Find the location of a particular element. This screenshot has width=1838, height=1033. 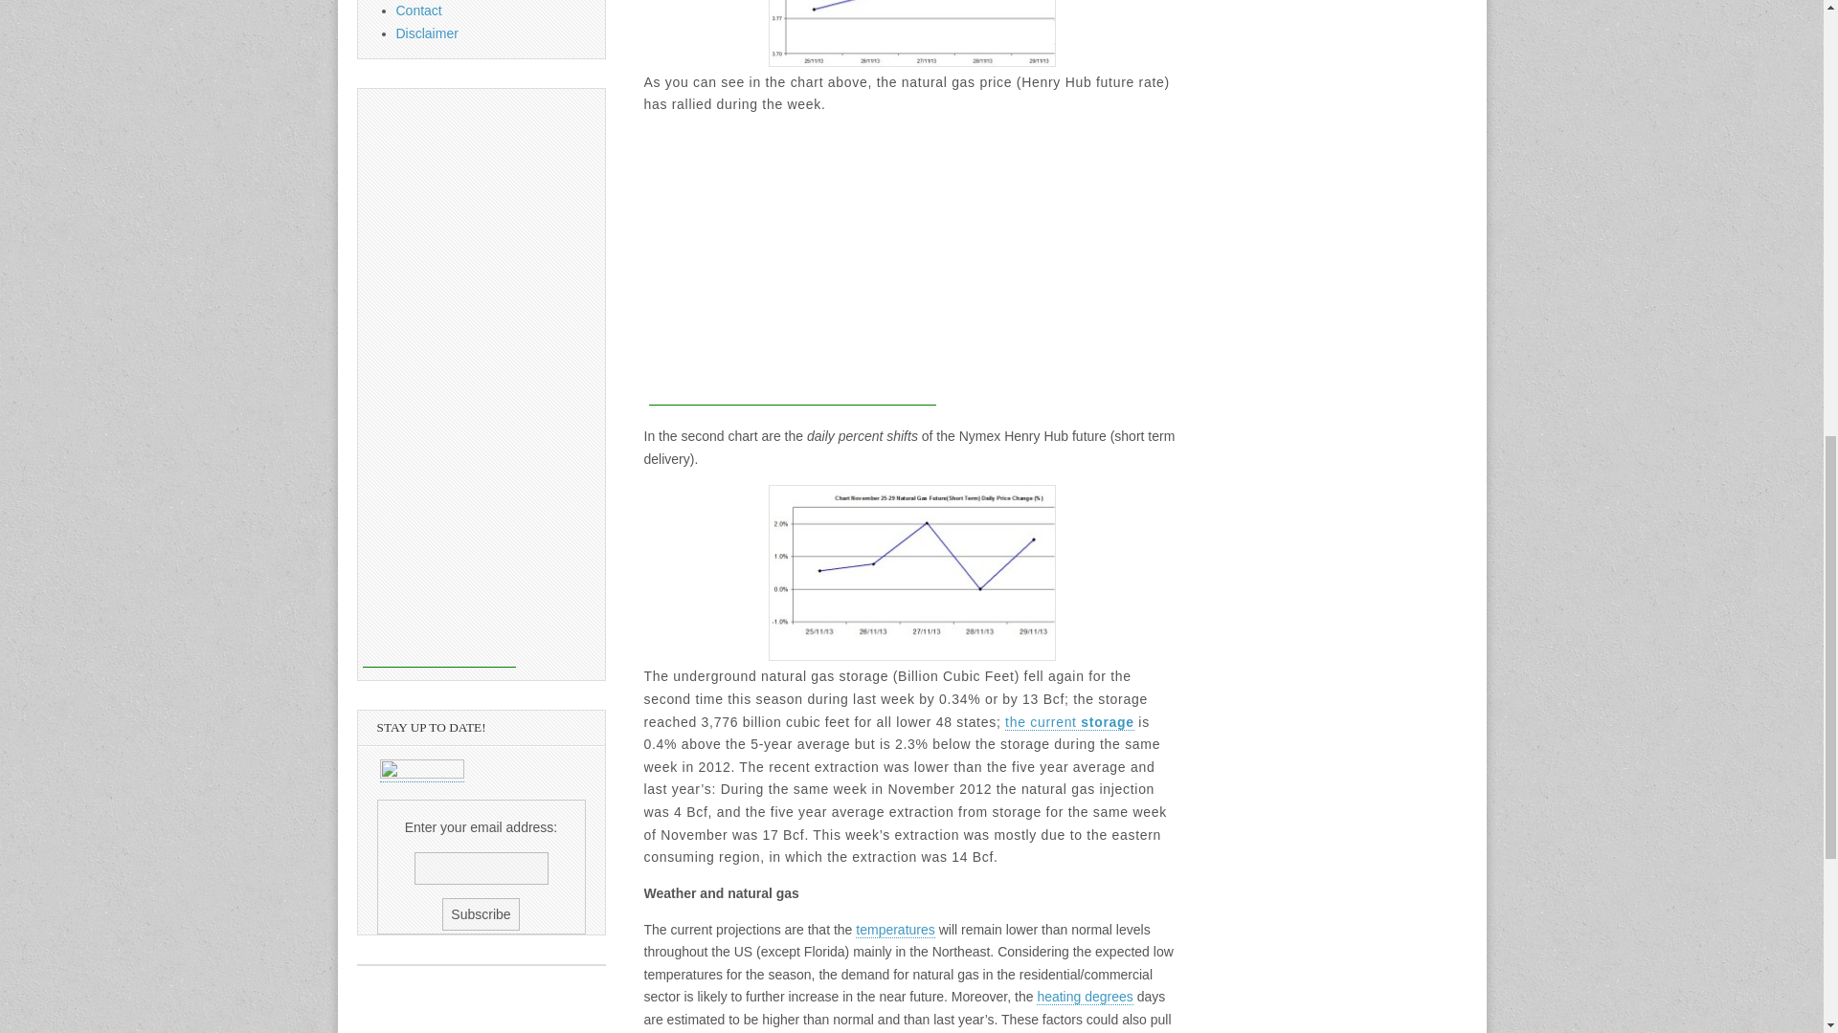

Contact is located at coordinates (419, 11).